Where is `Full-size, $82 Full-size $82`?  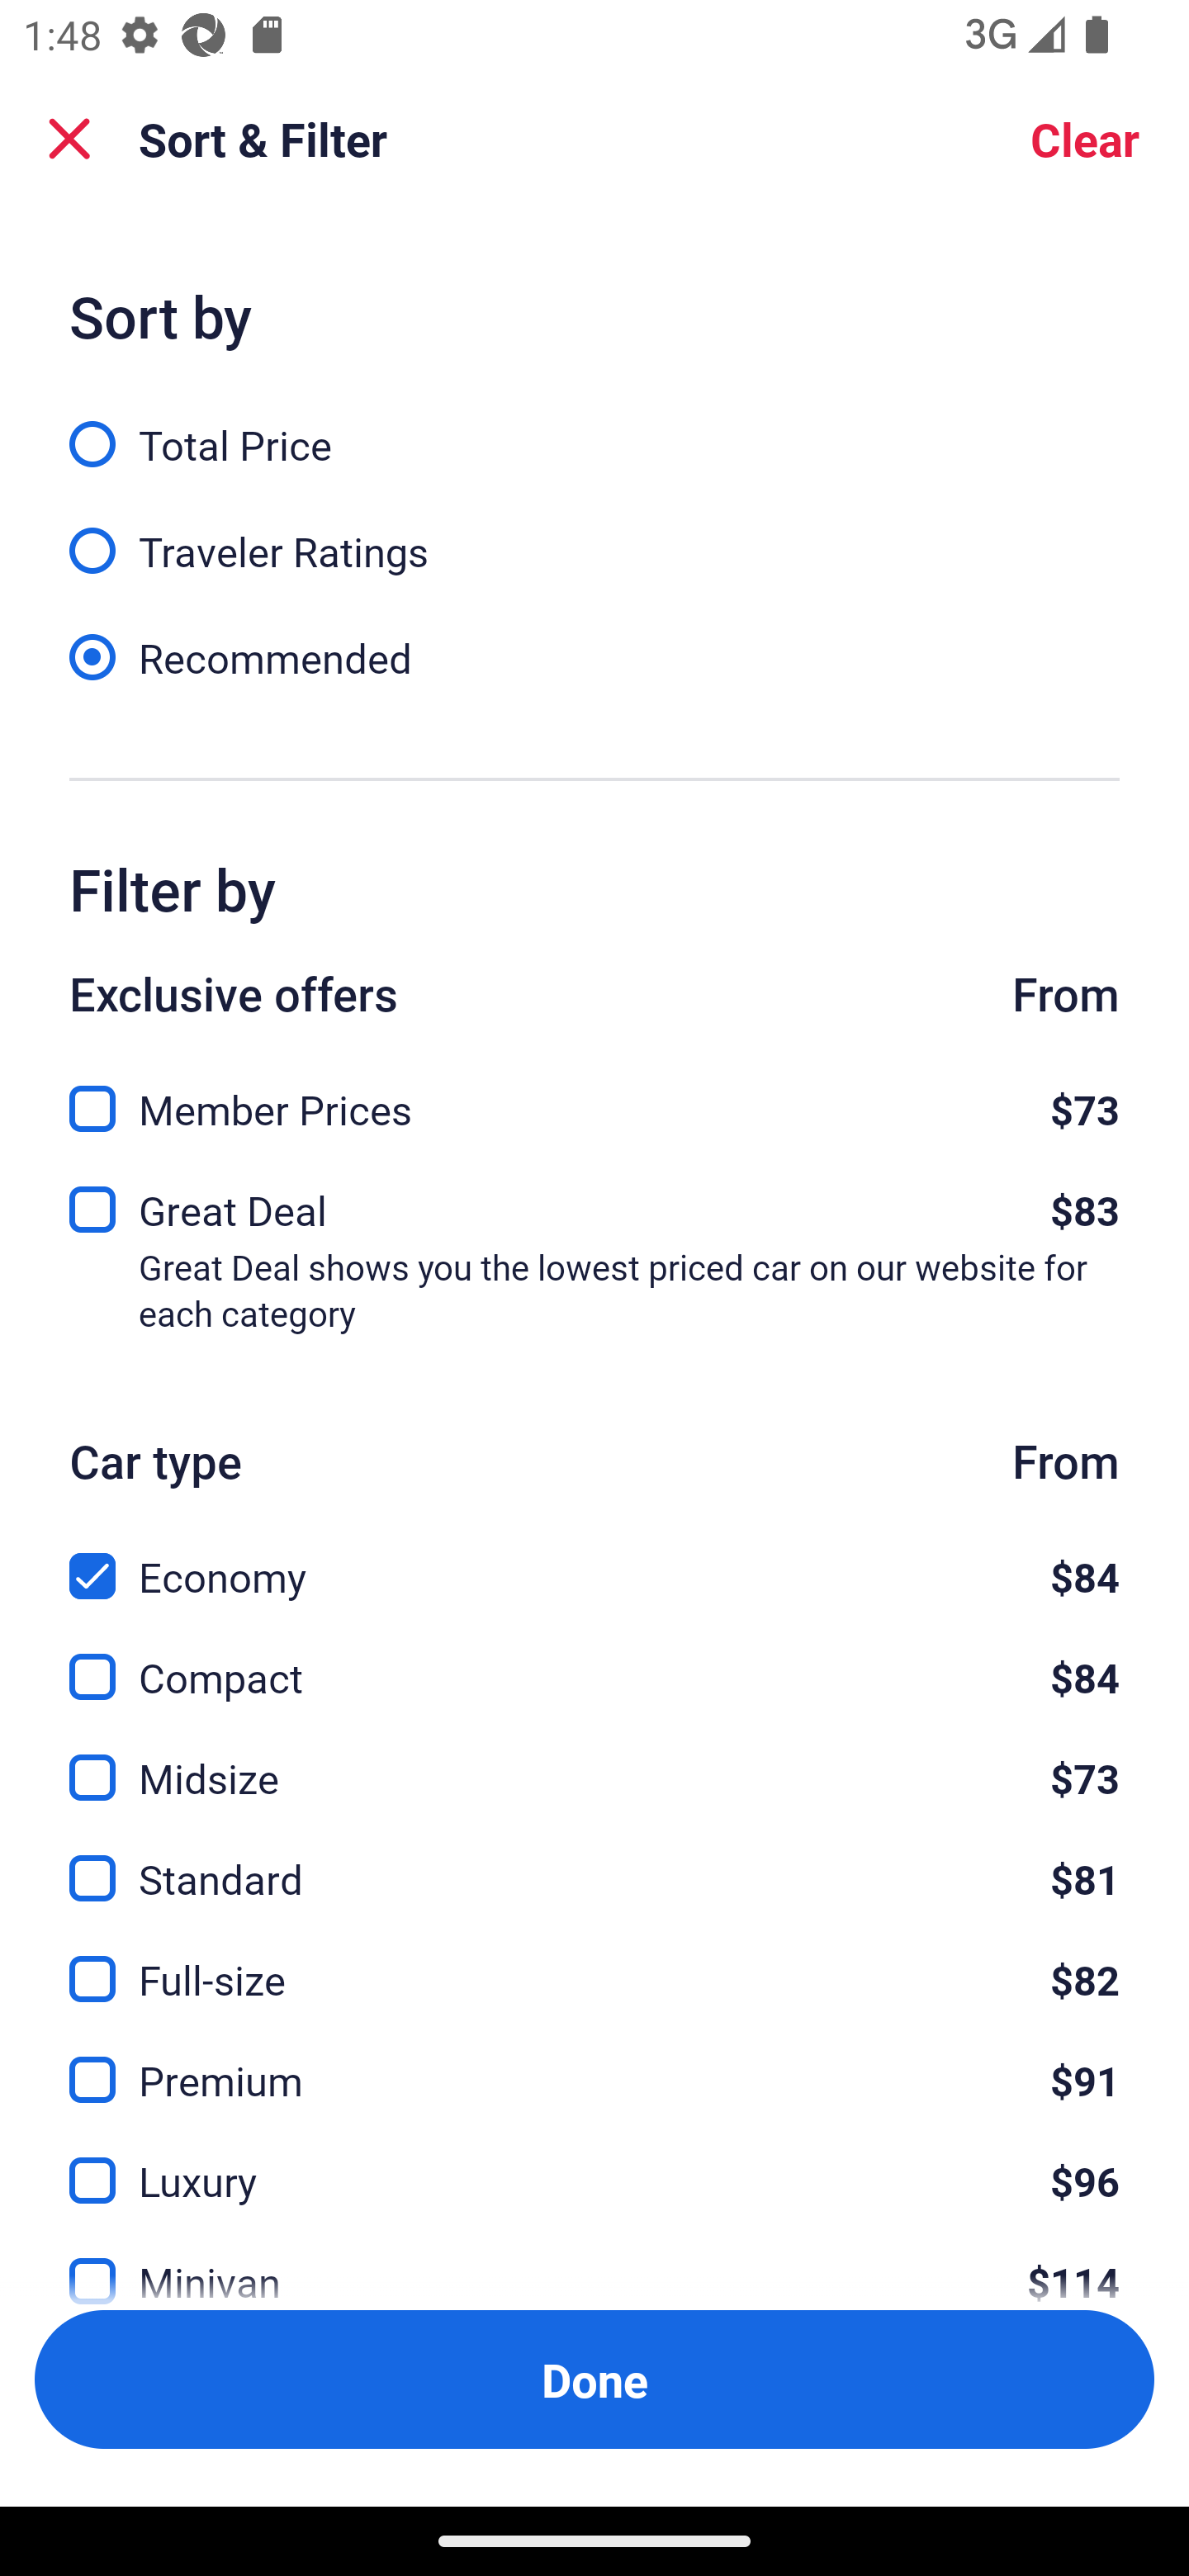 Full-size, $82 Full-size $82 is located at coordinates (594, 1962).